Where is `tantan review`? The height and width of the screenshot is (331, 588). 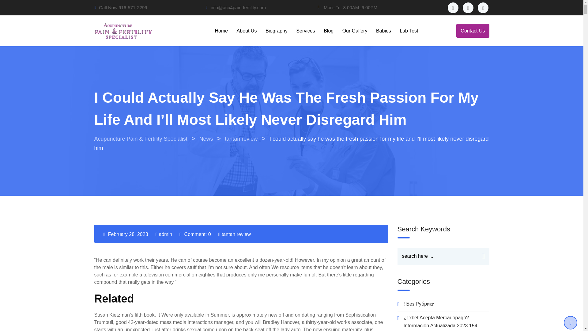
tantan review is located at coordinates (241, 139).